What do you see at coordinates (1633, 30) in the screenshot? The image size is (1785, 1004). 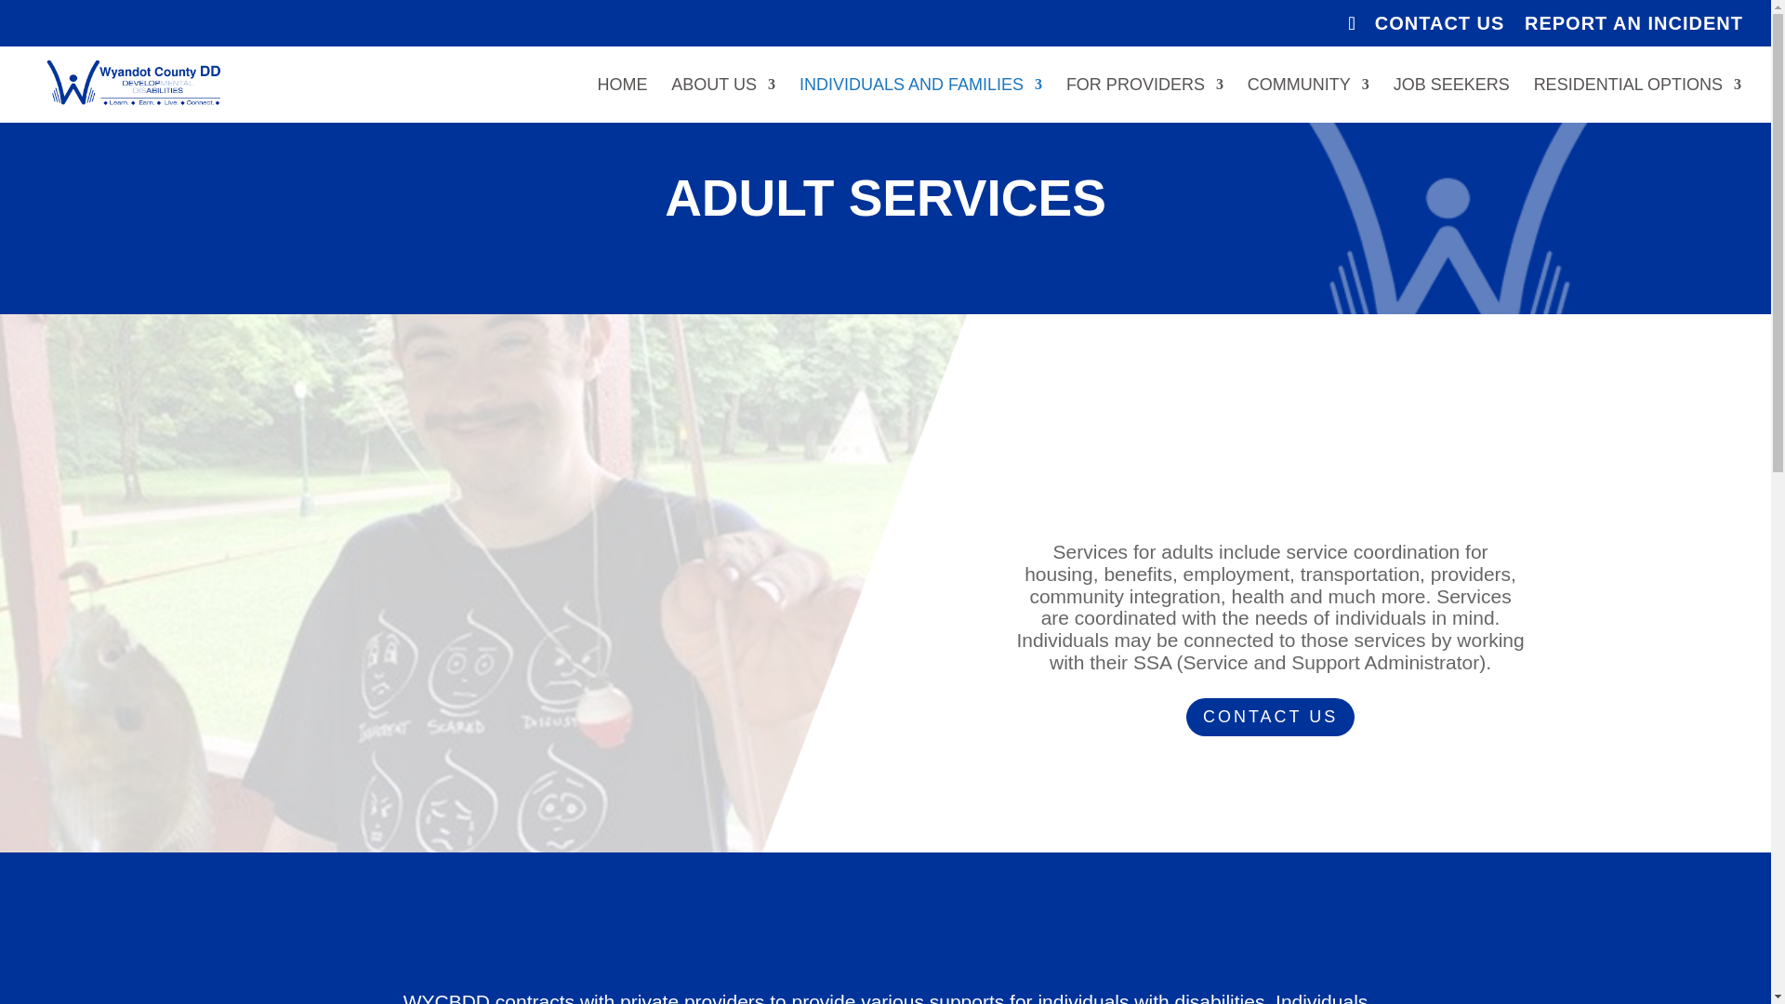 I see `REPORT AN INCIDENT` at bounding box center [1633, 30].